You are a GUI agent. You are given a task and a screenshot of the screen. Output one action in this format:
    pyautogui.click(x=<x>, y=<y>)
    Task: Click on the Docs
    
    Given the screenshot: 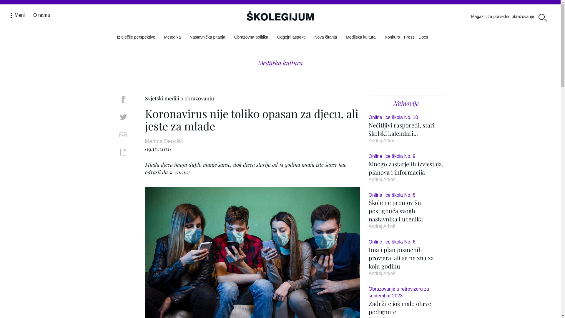 What is the action you would take?
    pyautogui.click(x=423, y=37)
    